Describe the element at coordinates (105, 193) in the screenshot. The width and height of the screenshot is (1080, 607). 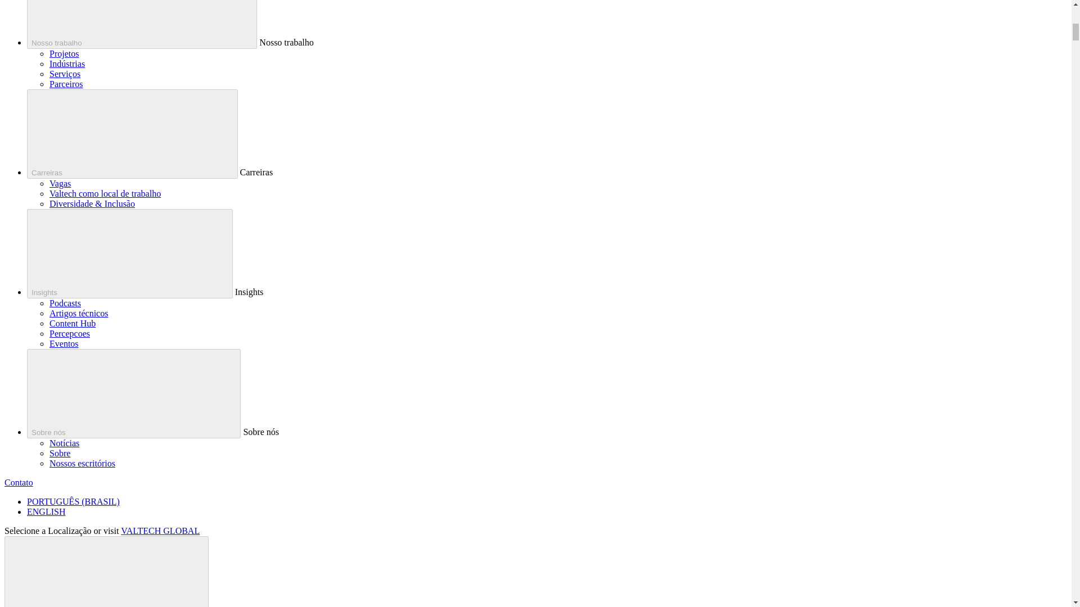
I see `Valtech como local de trabalho` at that location.